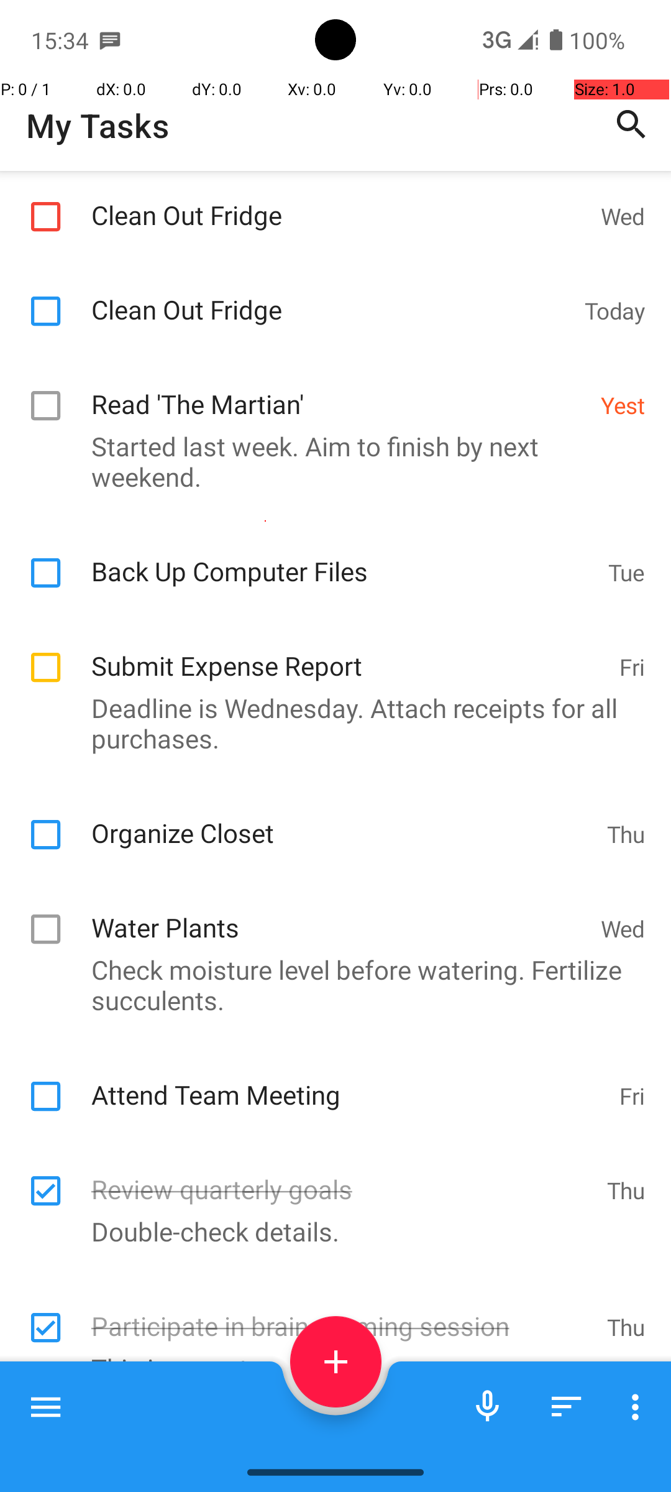 Image resolution: width=671 pixels, height=1492 pixels. Describe the element at coordinates (343, 558) in the screenshot. I see `Back Up Computer Files` at that location.